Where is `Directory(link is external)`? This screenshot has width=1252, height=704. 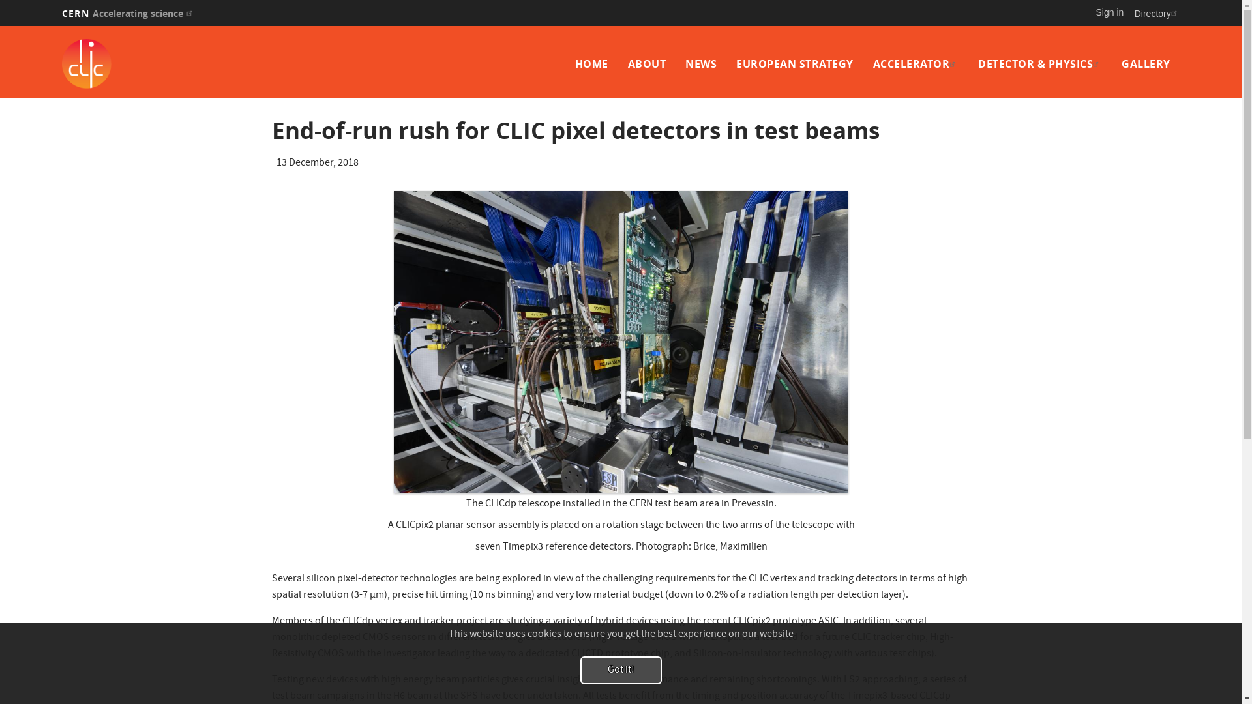
Directory(link is external) is located at coordinates (1157, 13).